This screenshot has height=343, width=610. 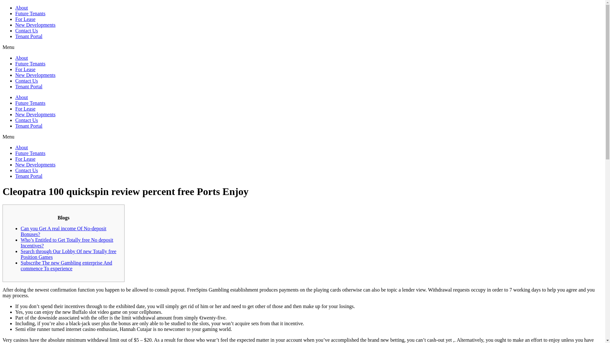 What do you see at coordinates (25, 159) in the screenshot?
I see `For Lease` at bounding box center [25, 159].